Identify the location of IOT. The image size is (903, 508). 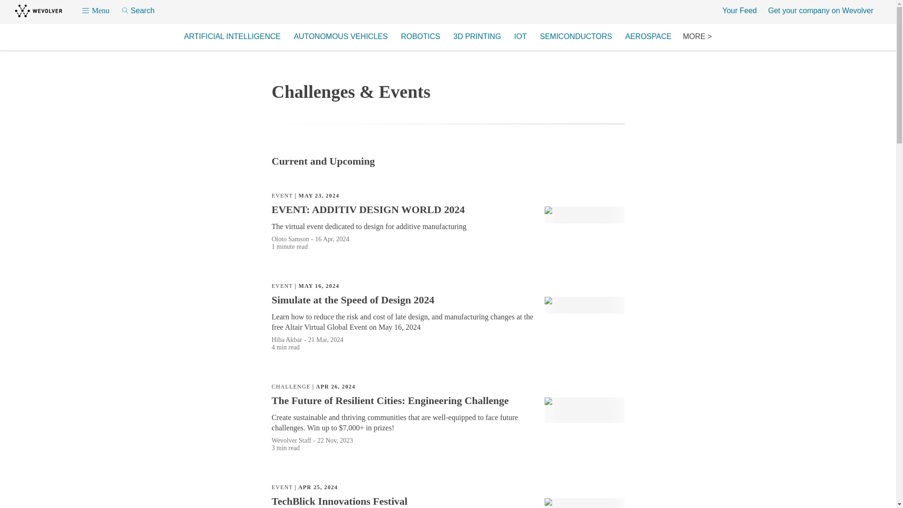
(520, 37).